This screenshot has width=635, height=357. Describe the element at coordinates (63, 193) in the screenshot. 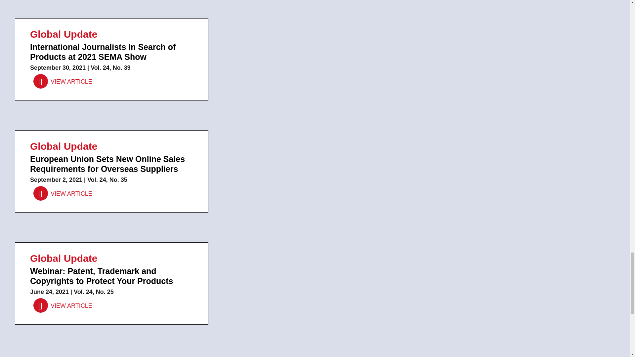

I see `VIEW ARTICLE` at that location.